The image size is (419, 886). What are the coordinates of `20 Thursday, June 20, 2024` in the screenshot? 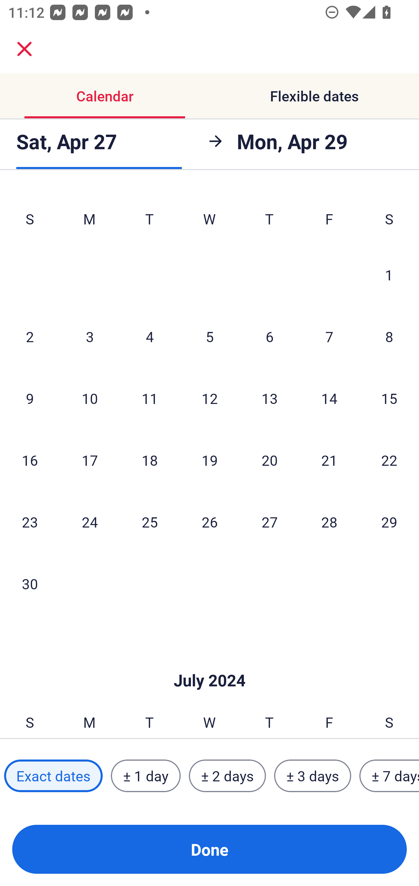 It's located at (269, 460).